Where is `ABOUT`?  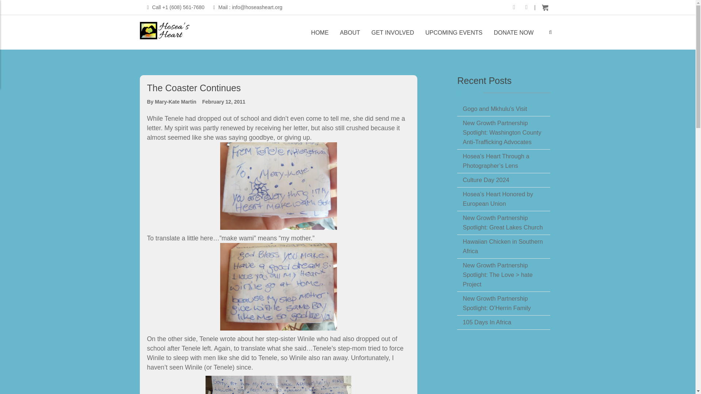
ABOUT is located at coordinates (350, 36).